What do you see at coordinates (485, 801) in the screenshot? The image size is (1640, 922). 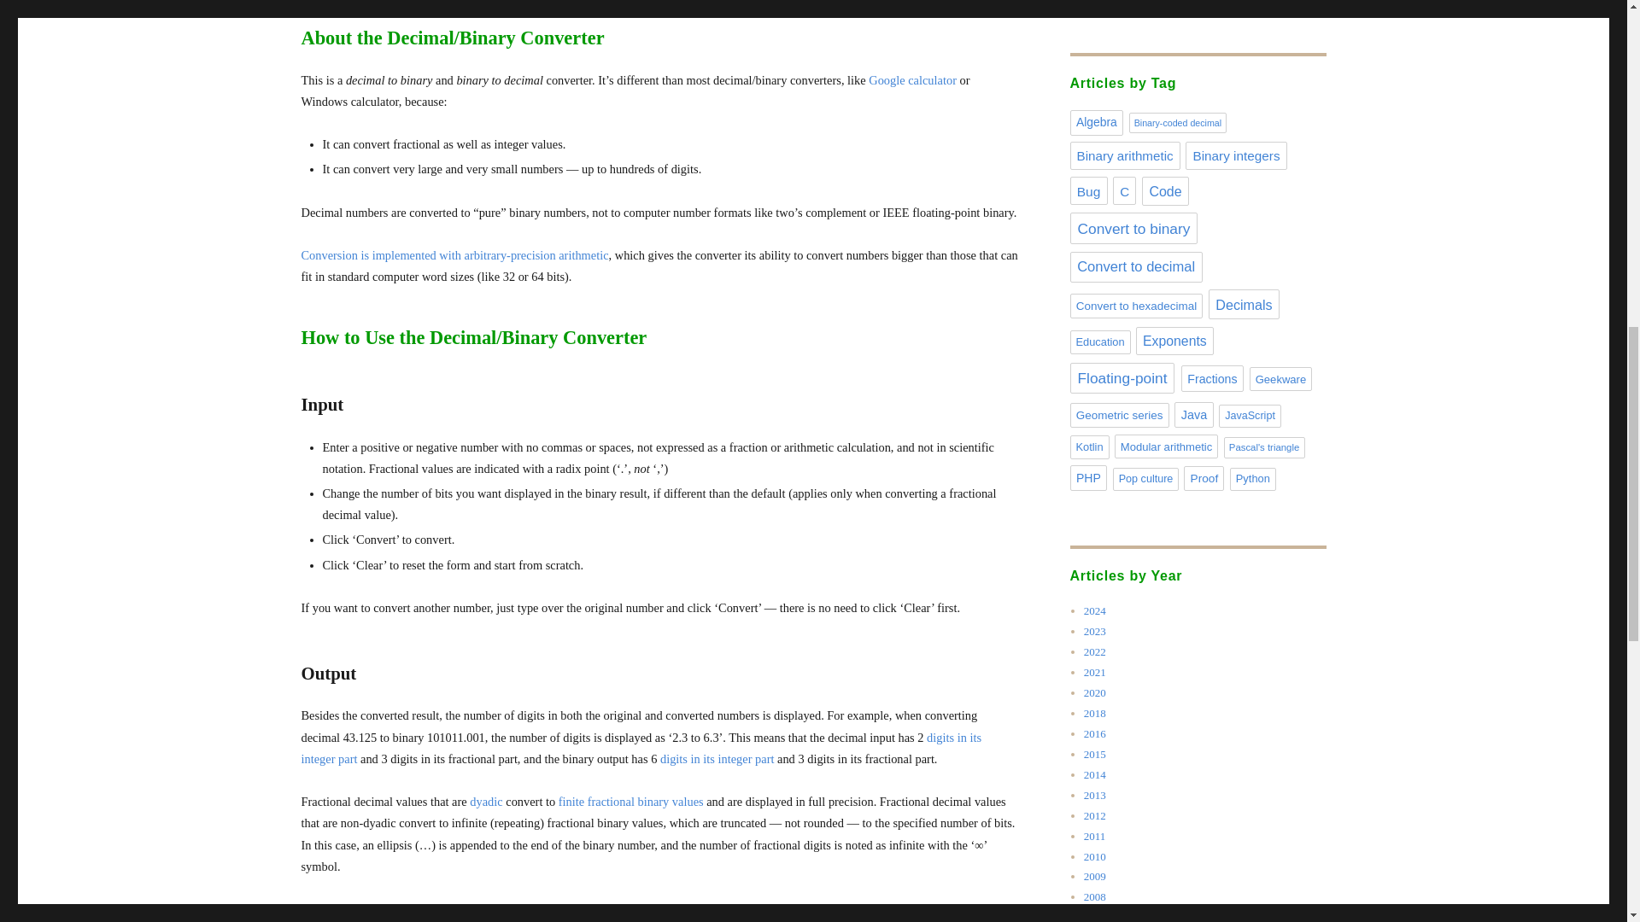 I see `dyadic` at bounding box center [485, 801].